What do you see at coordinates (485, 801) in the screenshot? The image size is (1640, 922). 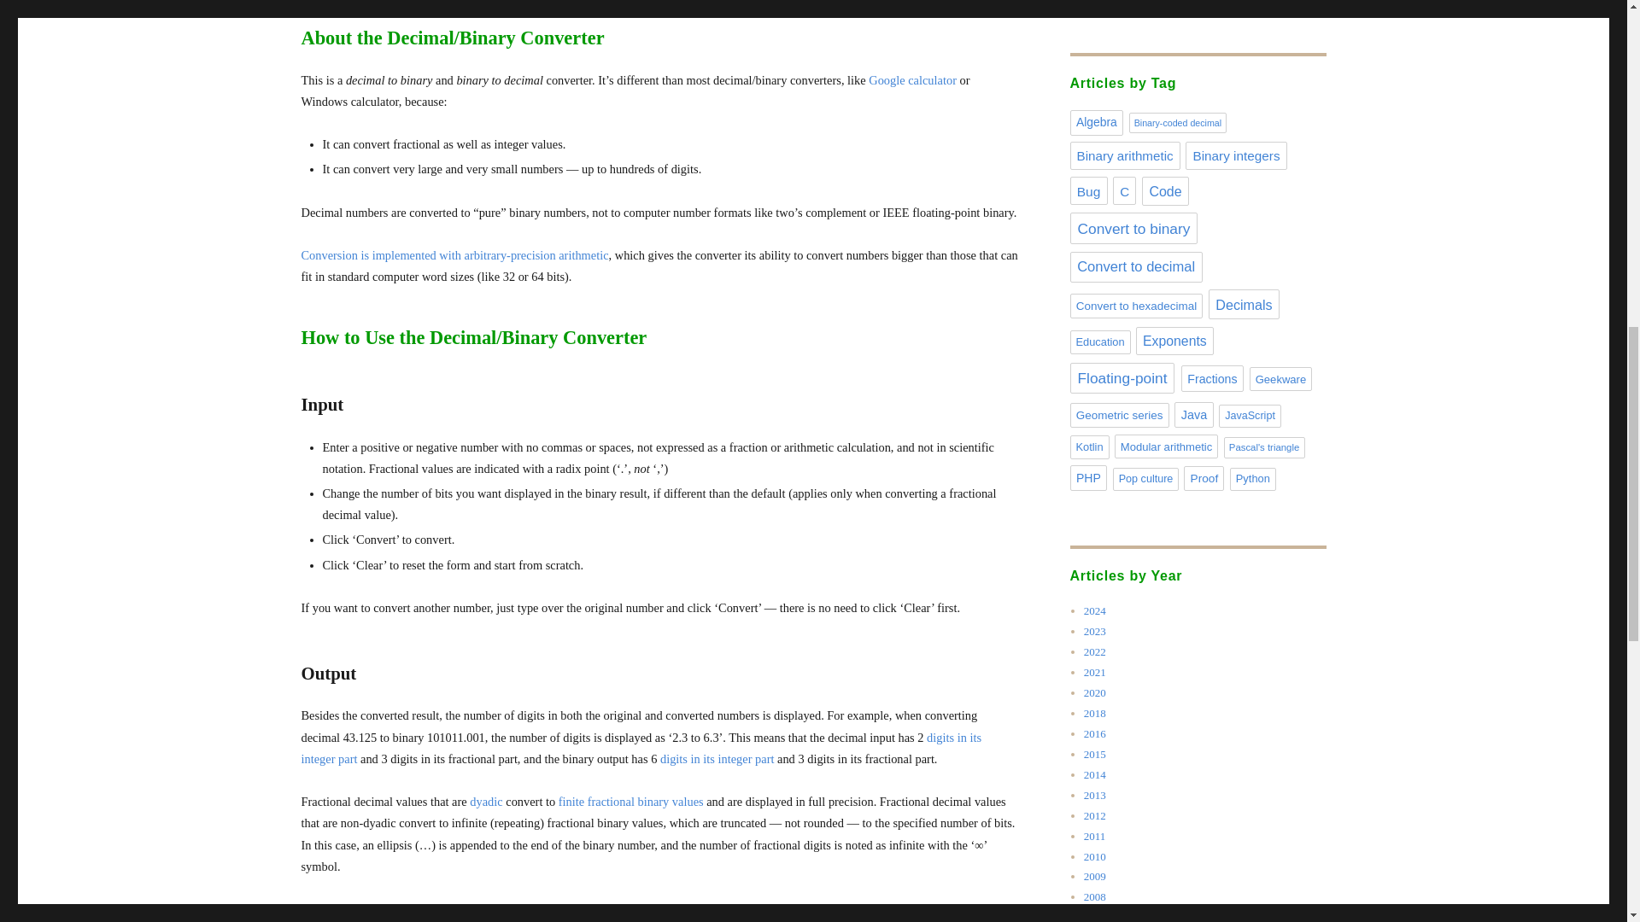 I see `dyadic` at bounding box center [485, 801].